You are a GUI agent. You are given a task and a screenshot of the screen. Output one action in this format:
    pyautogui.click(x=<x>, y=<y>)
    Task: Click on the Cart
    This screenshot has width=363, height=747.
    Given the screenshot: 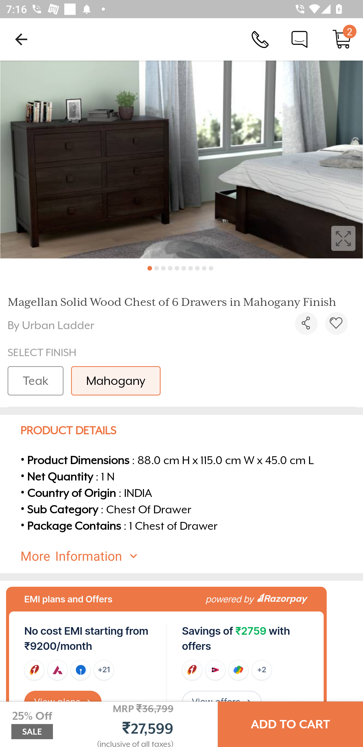 What is the action you would take?
    pyautogui.click(x=342, y=39)
    